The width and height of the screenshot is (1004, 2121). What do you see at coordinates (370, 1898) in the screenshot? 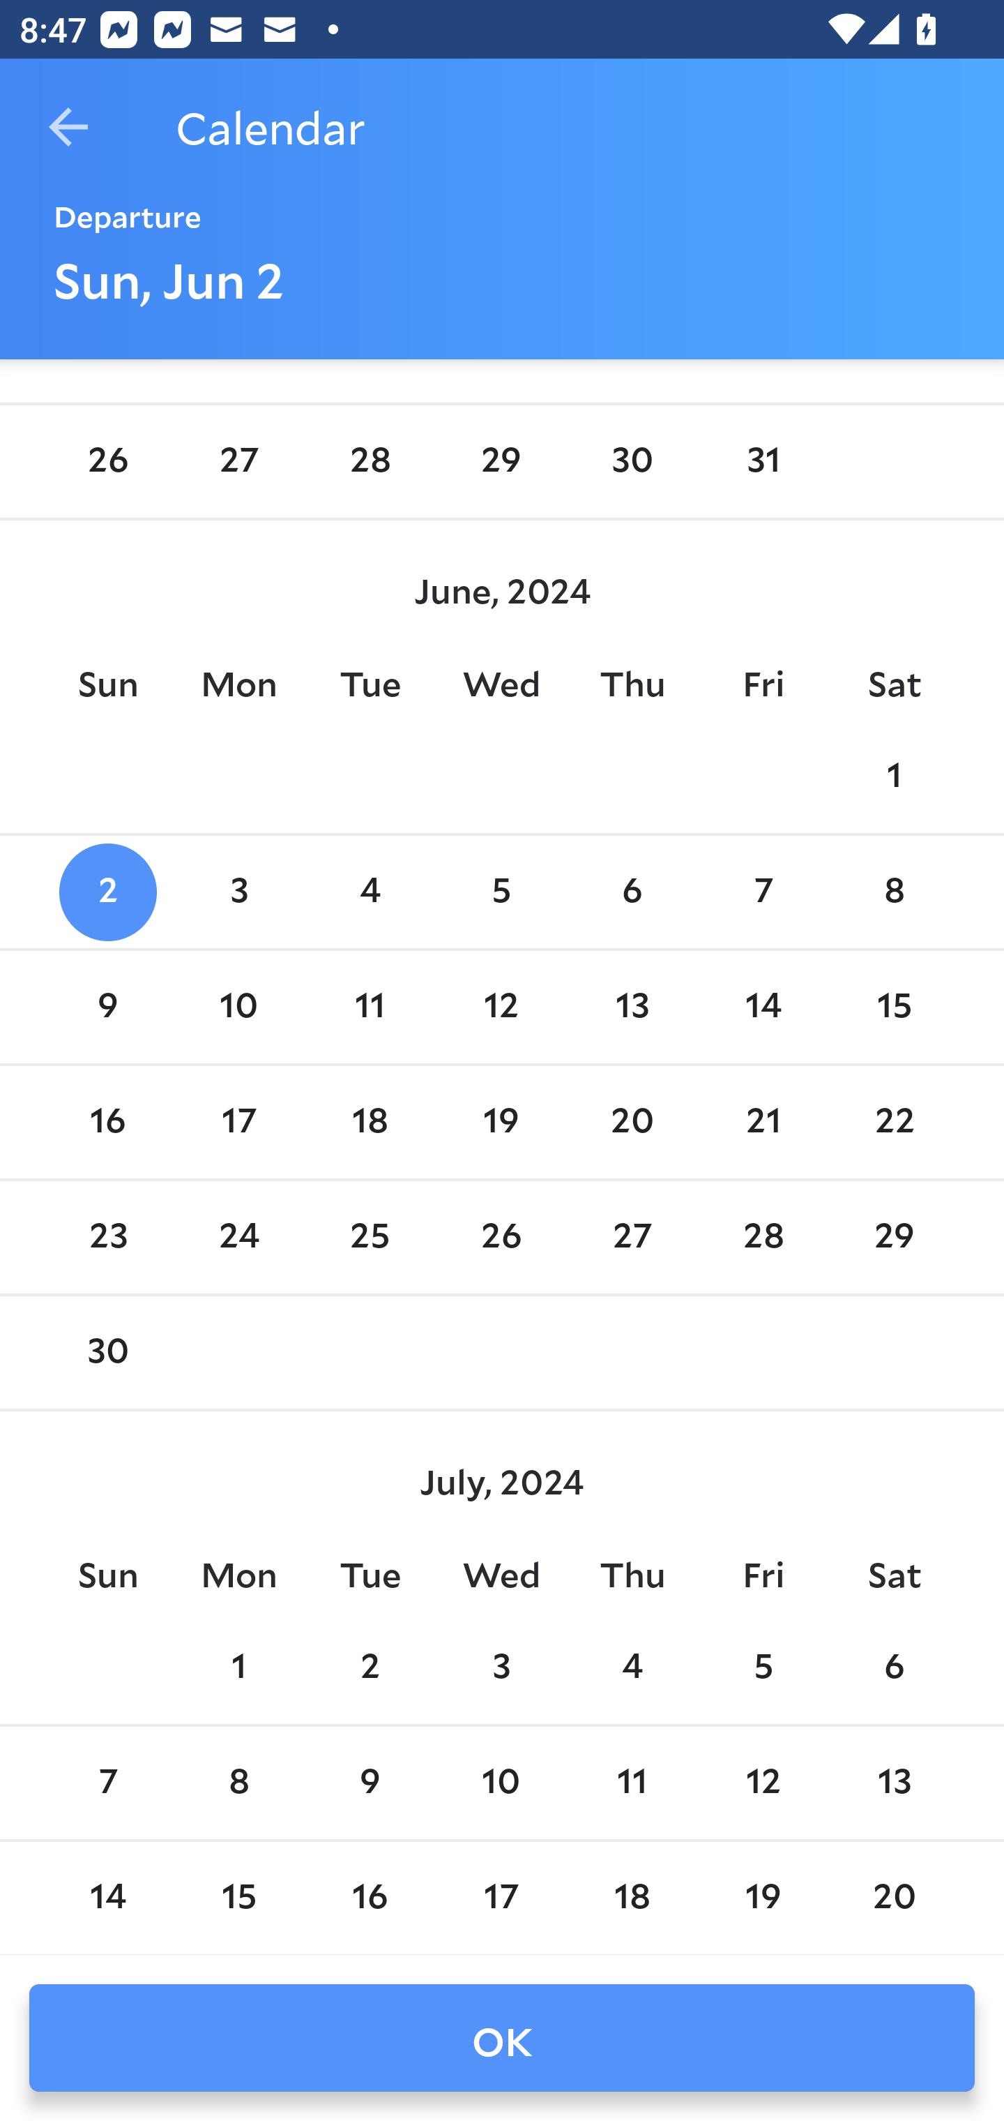
I see `16` at bounding box center [370, 1898].